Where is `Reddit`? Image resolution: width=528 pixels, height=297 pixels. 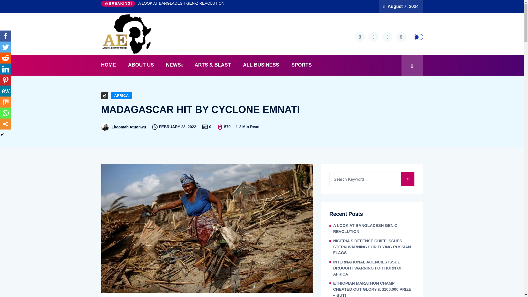
Reddit is located at coordinates (5, 58).